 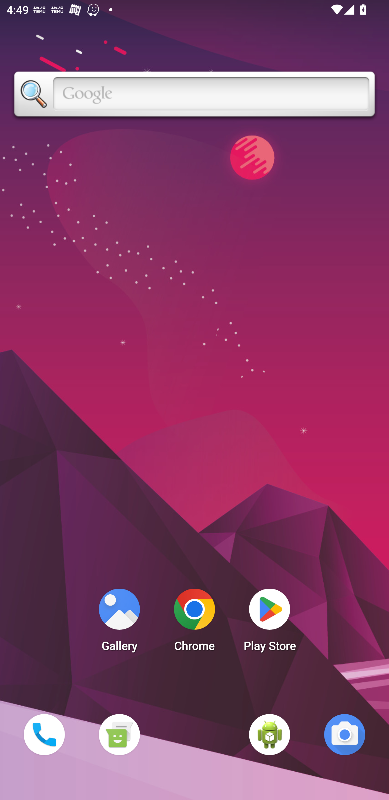 What do you see at coordinates (44, 734) in the screenshot?
I see `Phone` at bounding box center [44, 734].